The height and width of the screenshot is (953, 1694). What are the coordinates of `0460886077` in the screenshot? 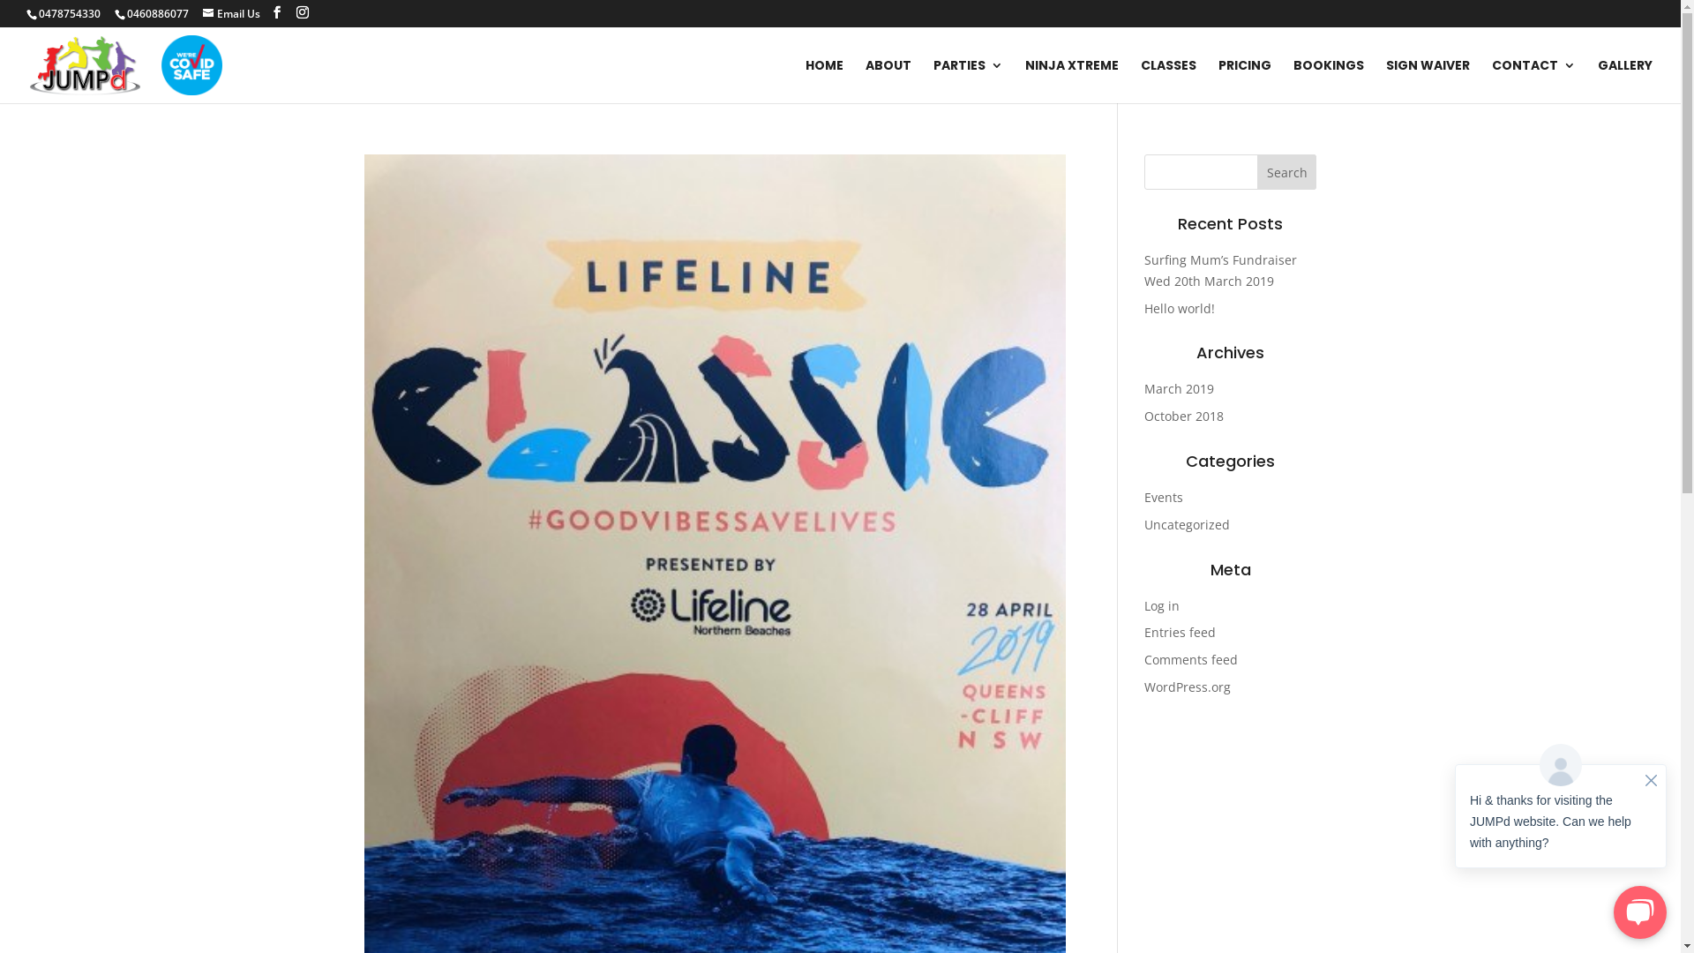 It's located at (157, 14).